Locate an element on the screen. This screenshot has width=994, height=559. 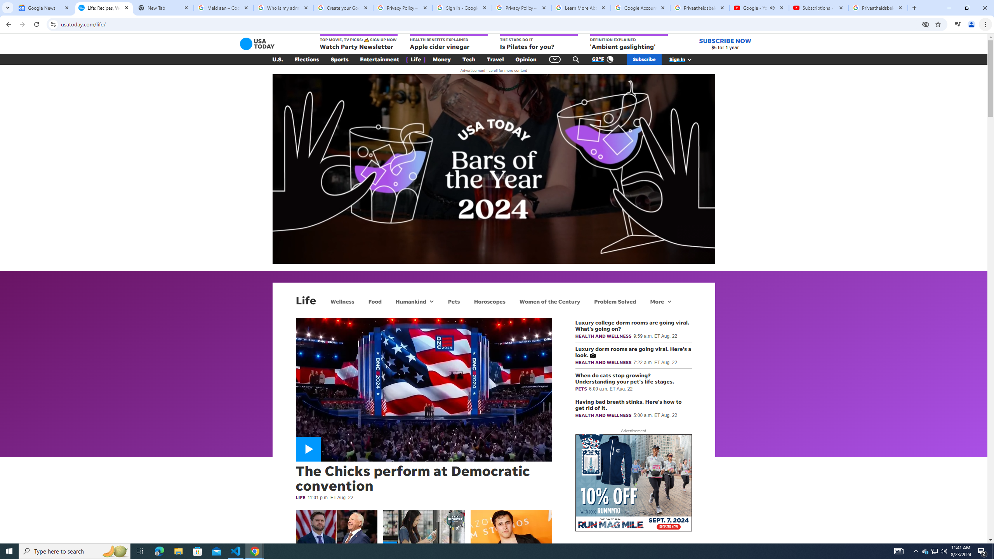
AutomationID: aw0 is located at coordinates (634, 483).